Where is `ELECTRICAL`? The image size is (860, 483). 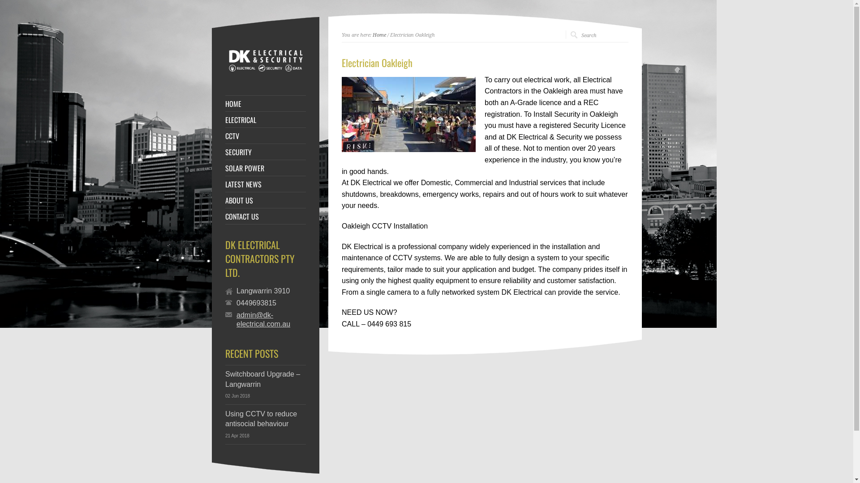
ELECTRICAL is located at coordinates (266, 120).